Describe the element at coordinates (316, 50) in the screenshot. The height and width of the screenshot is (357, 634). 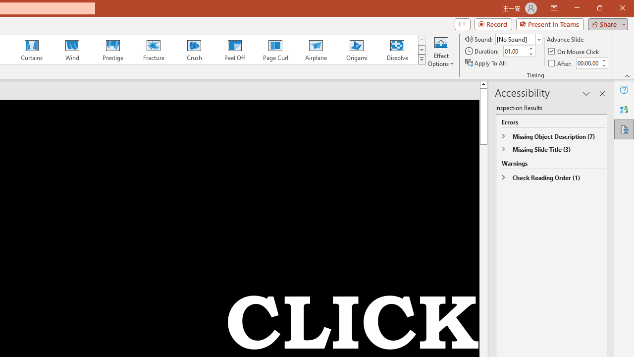
I see `Airplane` at that location.